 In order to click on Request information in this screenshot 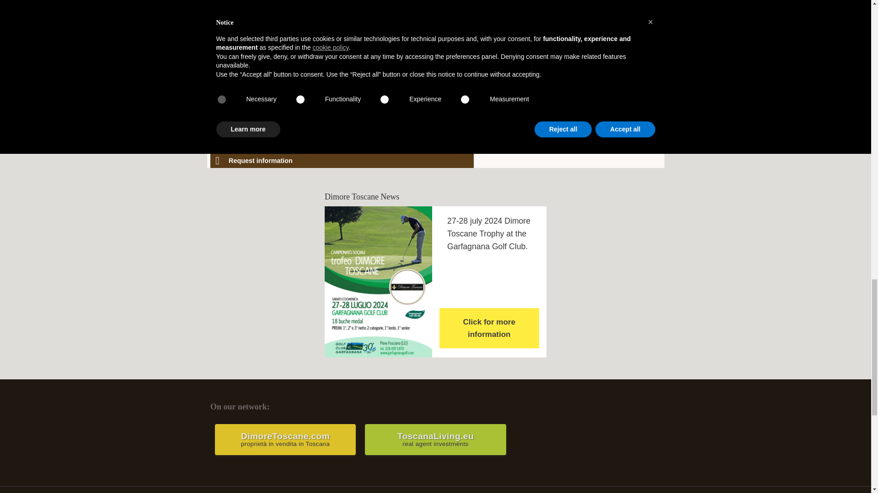, I will do `click(435, 439)`.